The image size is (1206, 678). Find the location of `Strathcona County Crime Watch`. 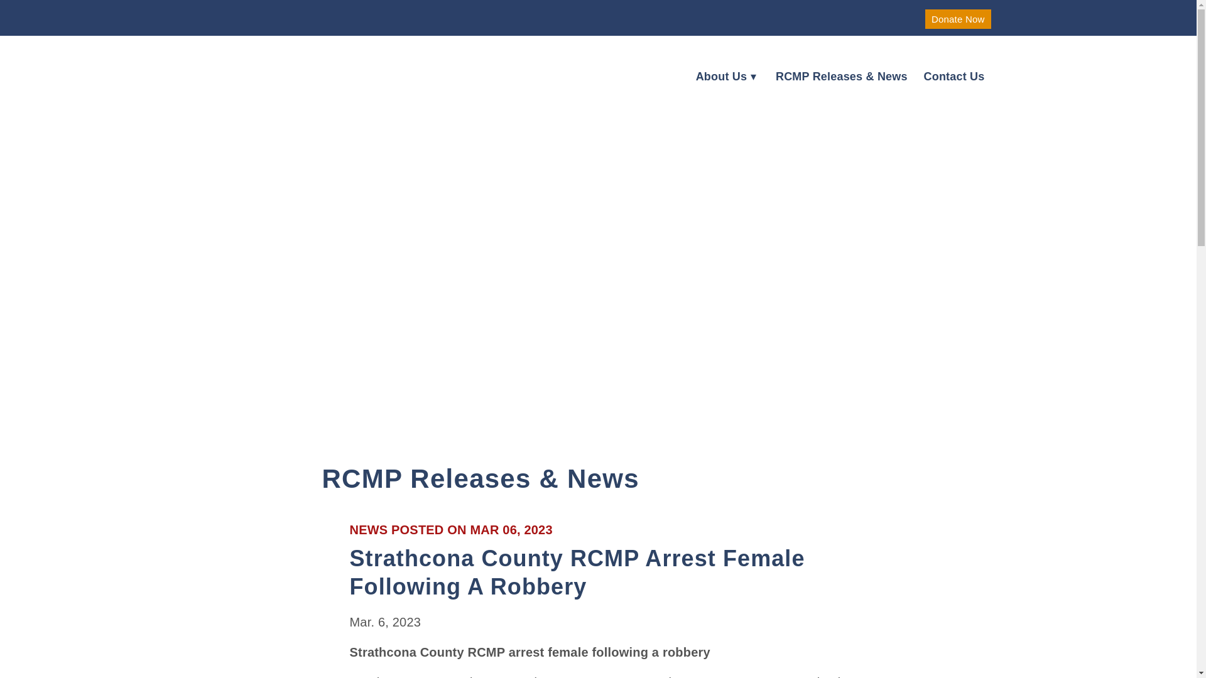

Strathcona County Crime Watch is located at coordinates (269, 70).